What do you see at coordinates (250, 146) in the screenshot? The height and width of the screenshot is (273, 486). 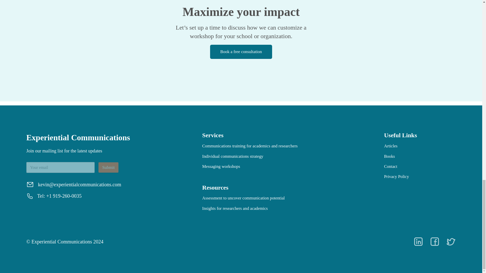 I see `Communications training for academics and researchers` at bounding box center [250, 146].